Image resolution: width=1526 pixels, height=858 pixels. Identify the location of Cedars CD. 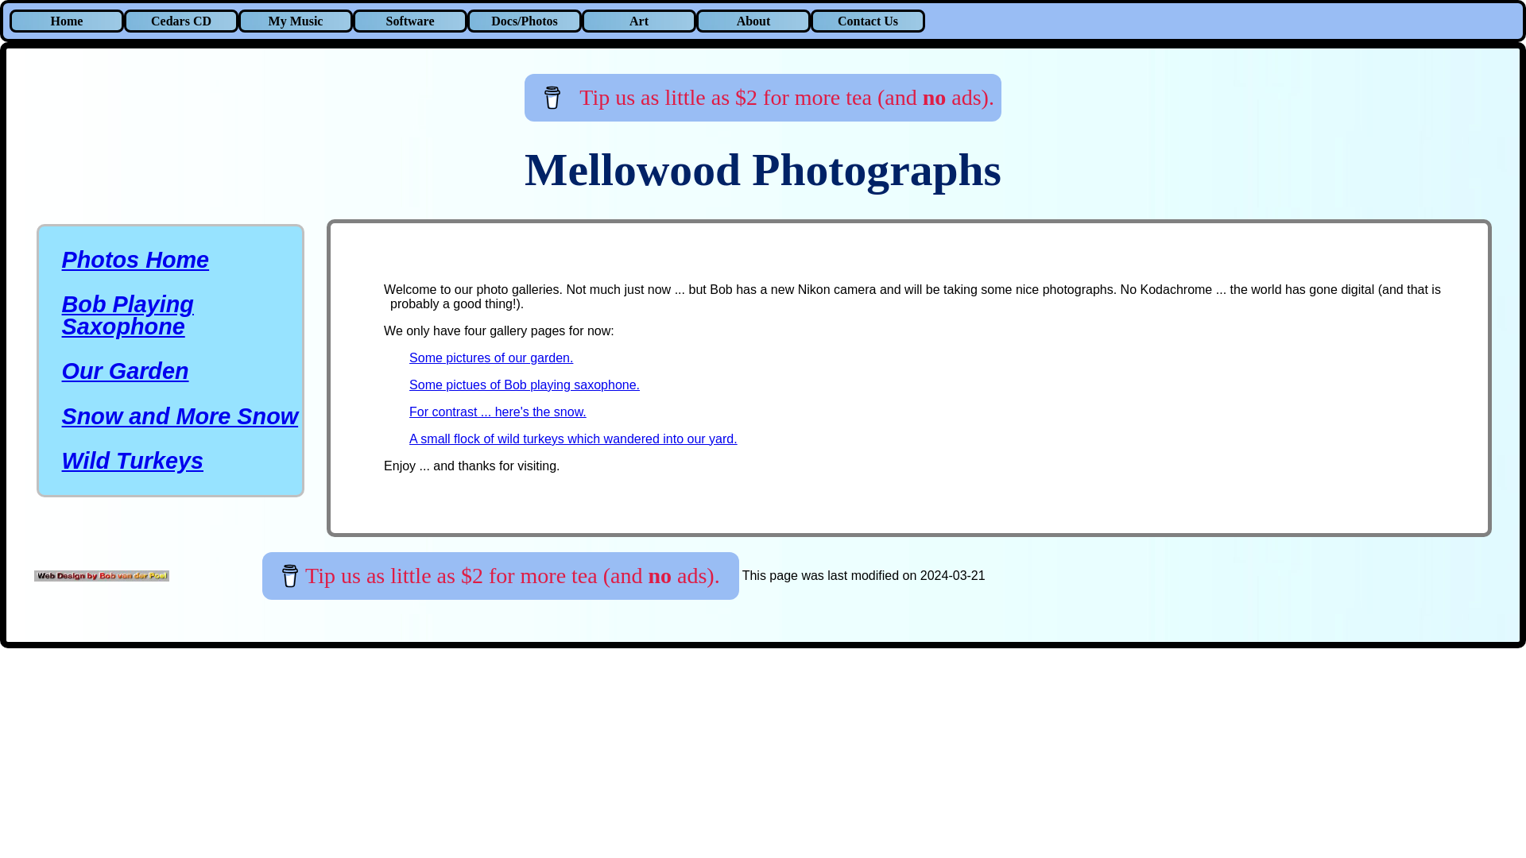
(180, 21).